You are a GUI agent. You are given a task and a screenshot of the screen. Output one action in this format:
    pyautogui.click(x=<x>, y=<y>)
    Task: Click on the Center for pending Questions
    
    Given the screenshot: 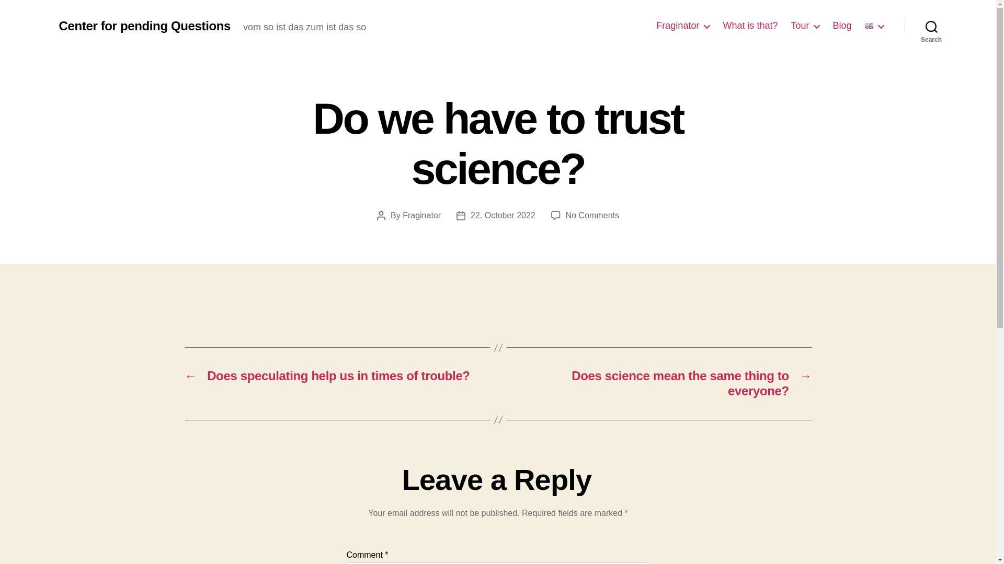 What is the action you would take?
    pyautogui.click(x=144, y=26)
    